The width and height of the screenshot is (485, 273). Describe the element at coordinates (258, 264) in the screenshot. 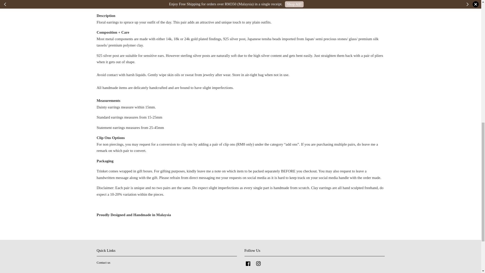

I see `icon-instagram` at that location.